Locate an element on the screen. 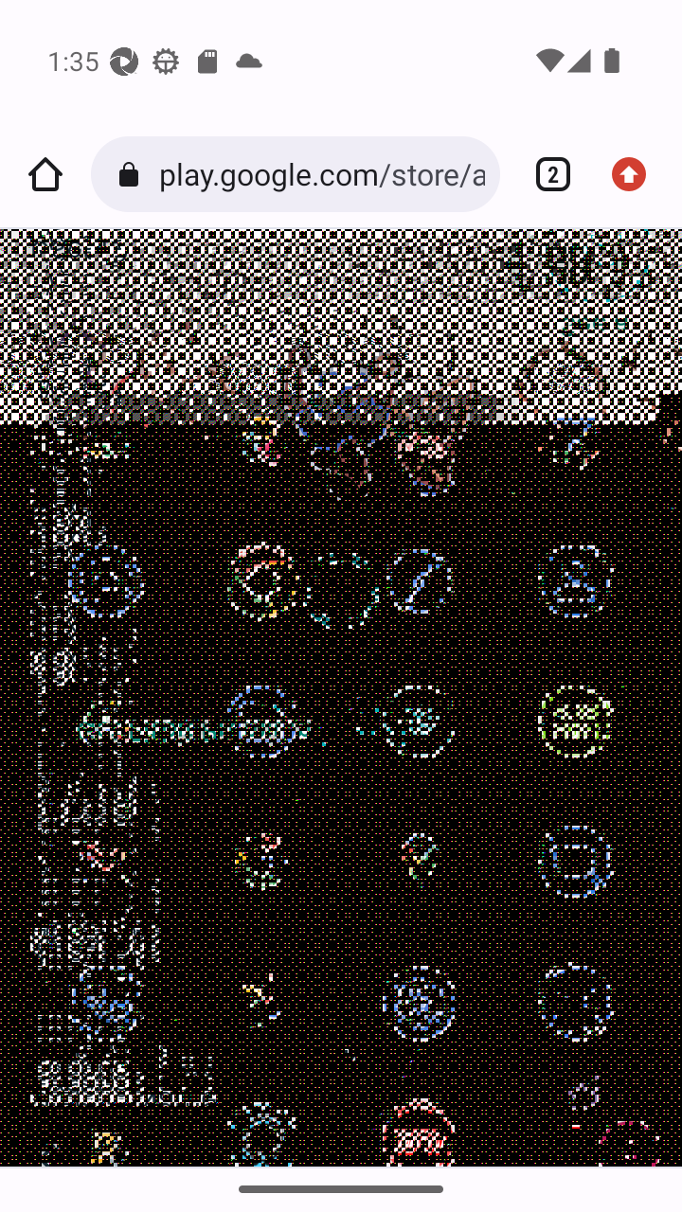 The width and height of the screenshot is (682, 1212). Connection is secure is located at coordinates (133, 174).